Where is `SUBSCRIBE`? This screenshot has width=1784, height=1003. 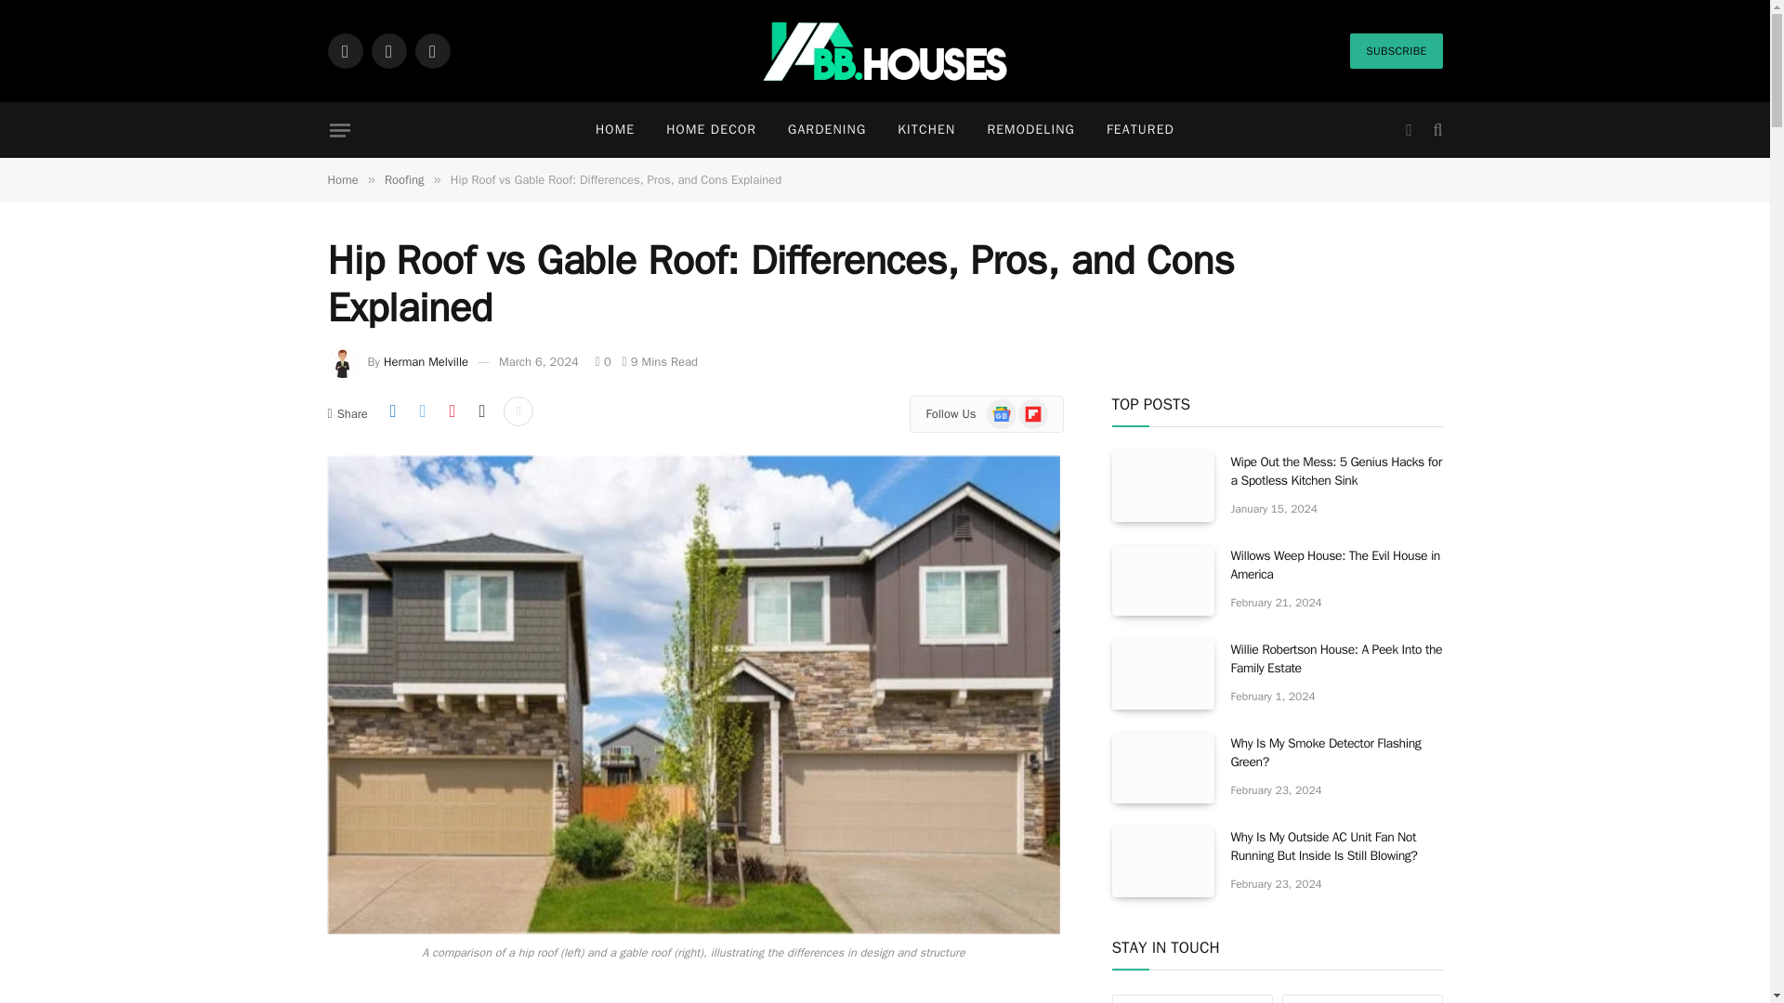
SUBSCRIBE is located at coordinates (1396, 50).